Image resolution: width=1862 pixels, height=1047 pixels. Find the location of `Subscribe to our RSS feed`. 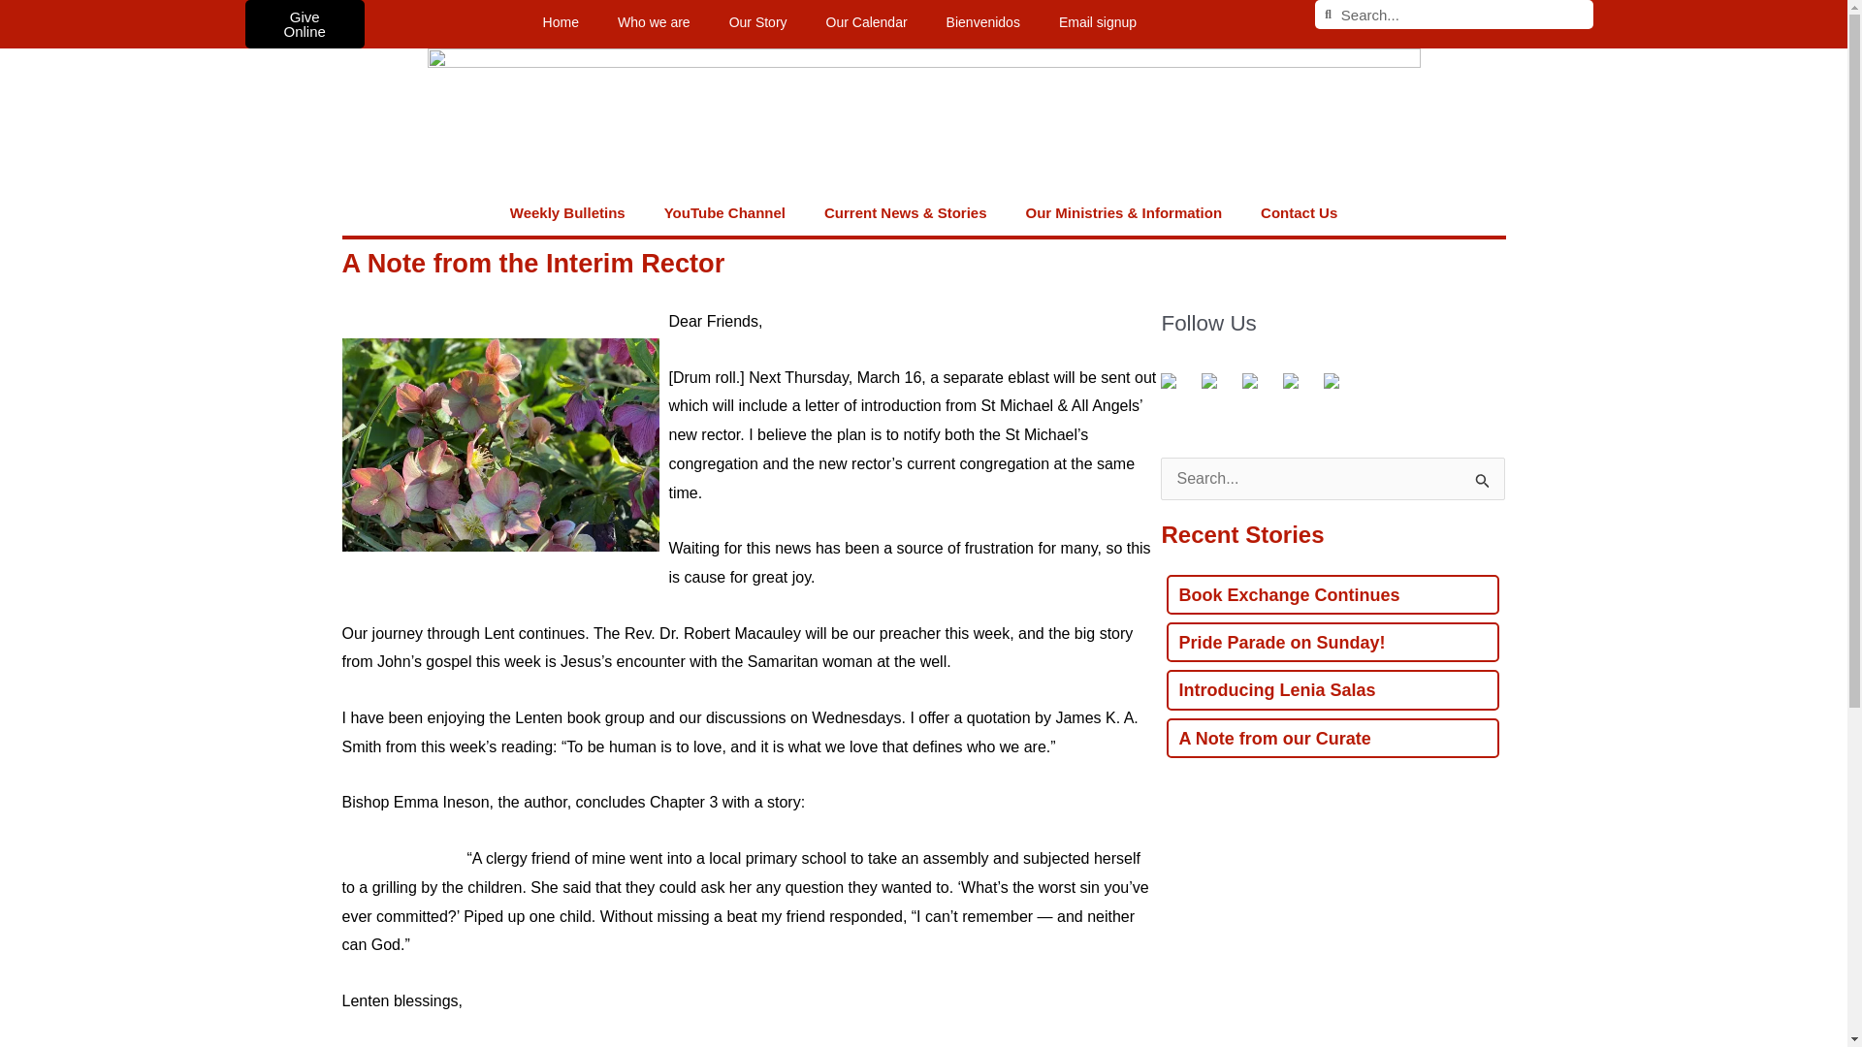

Subscribe to our RSS feed is located at coordinates (1208, 380).